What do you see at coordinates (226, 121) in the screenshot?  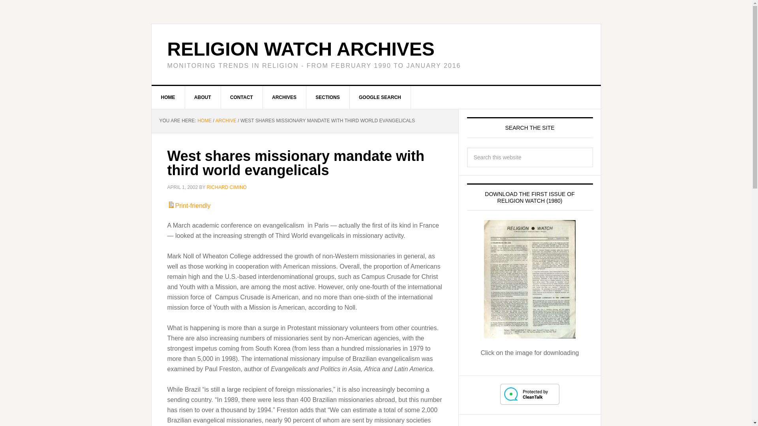 I see `ARCHIVE` at bounding box center [226, 121].